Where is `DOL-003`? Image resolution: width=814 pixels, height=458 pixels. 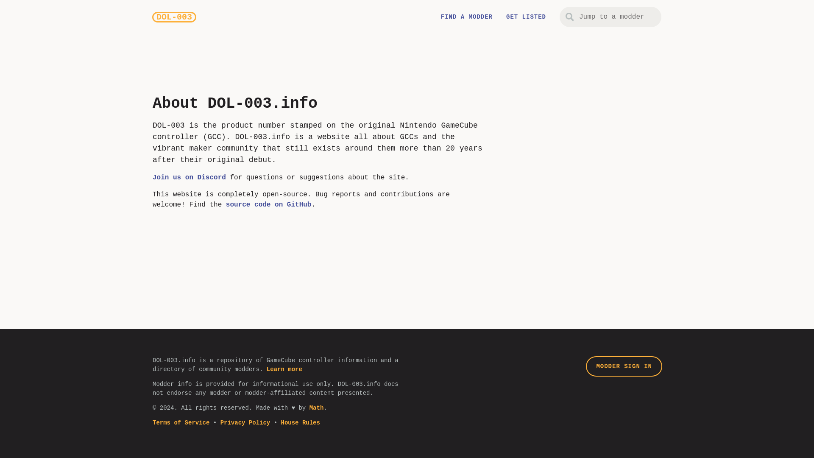 DOL-003 is located at coordinates (174, 17).